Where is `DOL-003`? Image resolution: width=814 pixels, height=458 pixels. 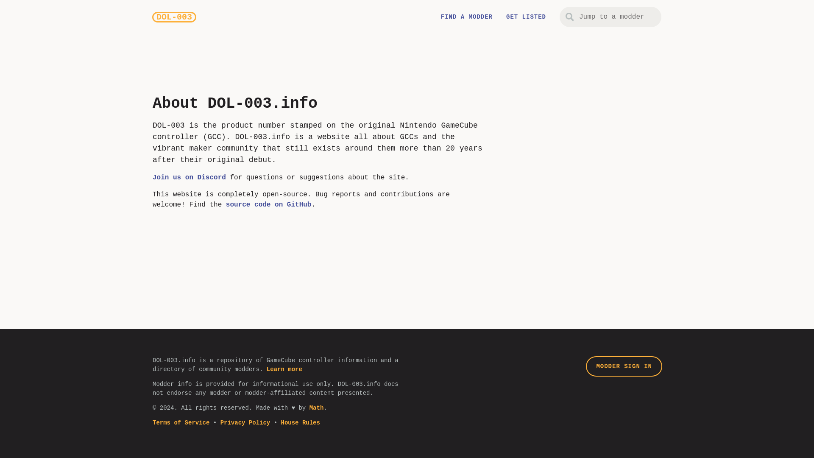 DOL-003 is located at coordinates (174, 17).